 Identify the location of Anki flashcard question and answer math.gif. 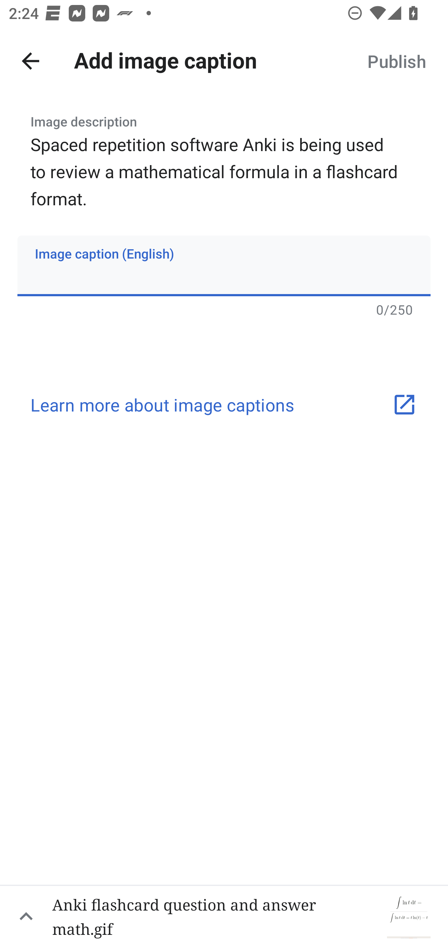
(224, 916).